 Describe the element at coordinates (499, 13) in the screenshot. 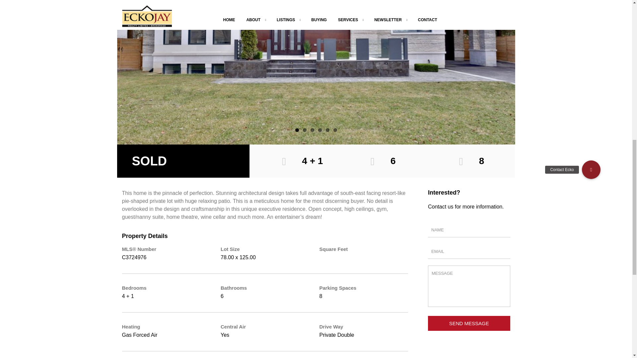

I see `Next` at that location.